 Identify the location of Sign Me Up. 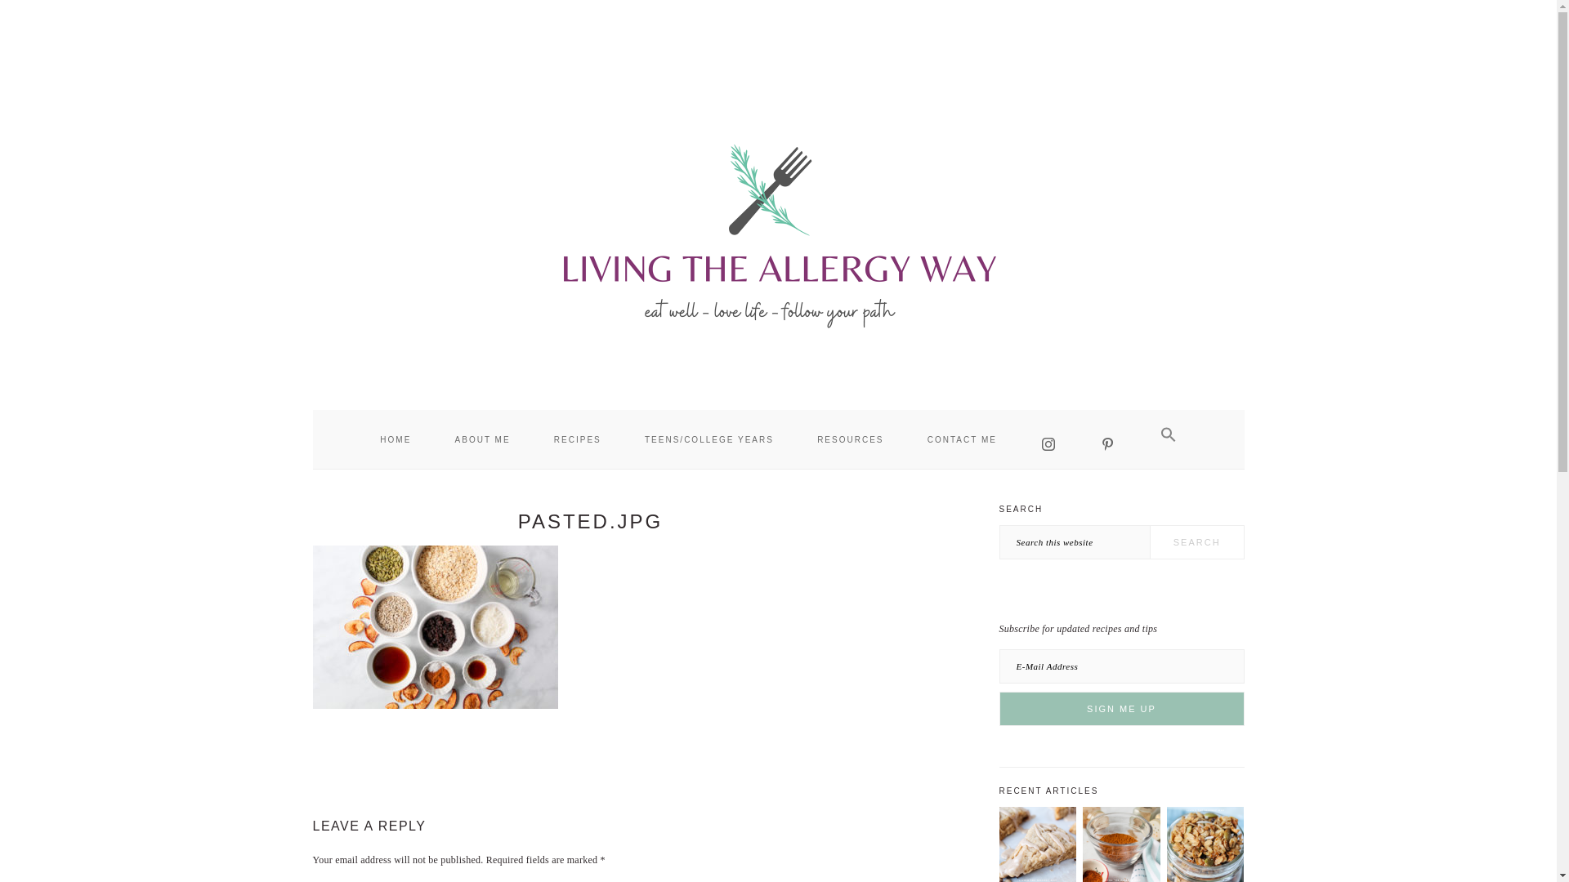
(1121, 708).